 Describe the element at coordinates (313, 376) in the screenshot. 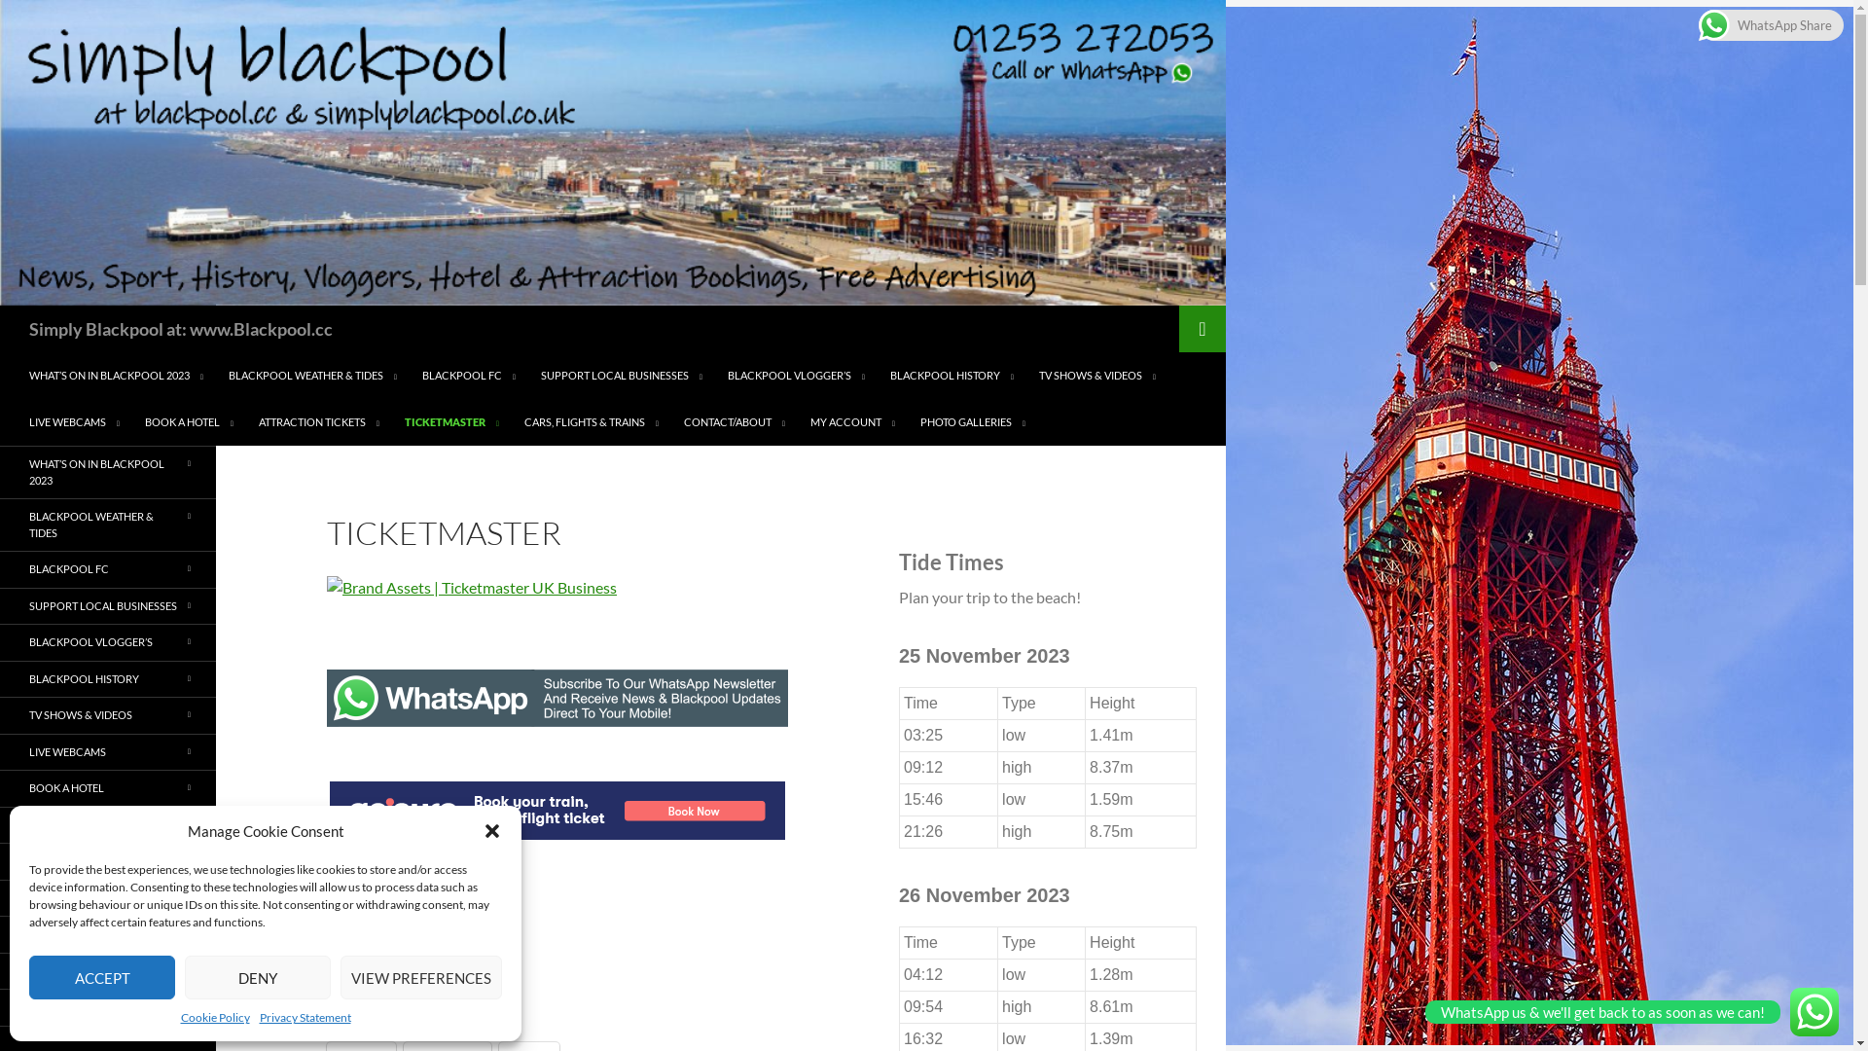

I see `BLACKPOOL WEATHER & TIDES` at that location.